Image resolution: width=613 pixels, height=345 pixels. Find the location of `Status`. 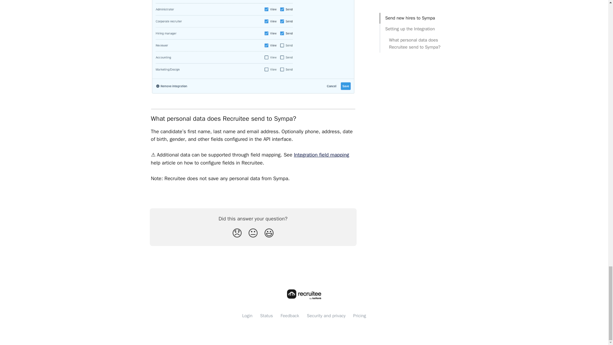

Status is located at coordinates (266, 316).